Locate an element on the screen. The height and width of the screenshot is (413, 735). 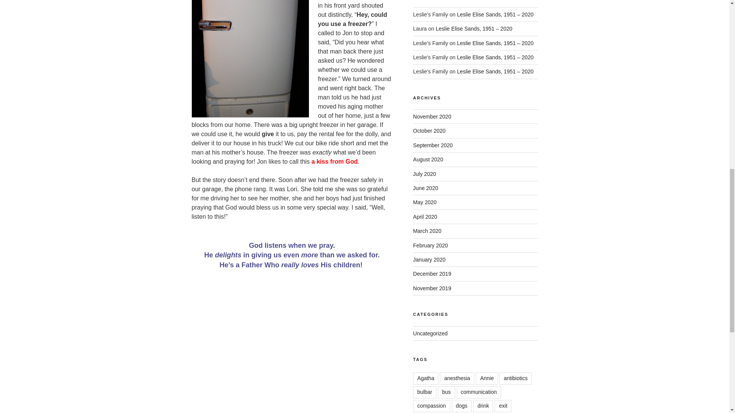
June 2020 is located at coordinates (426, 188).